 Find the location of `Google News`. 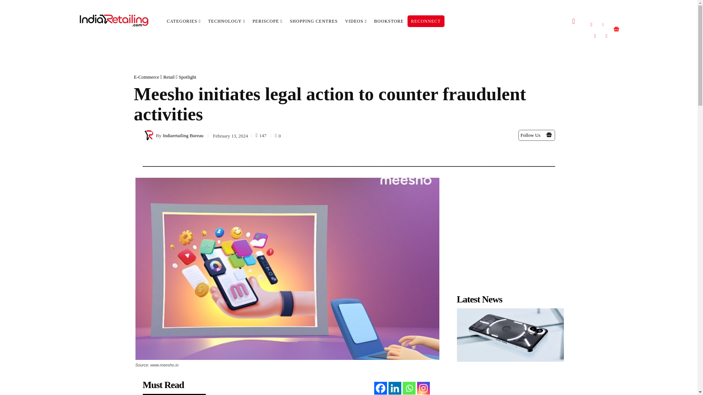

Google News is located at coordinates (549, 135).